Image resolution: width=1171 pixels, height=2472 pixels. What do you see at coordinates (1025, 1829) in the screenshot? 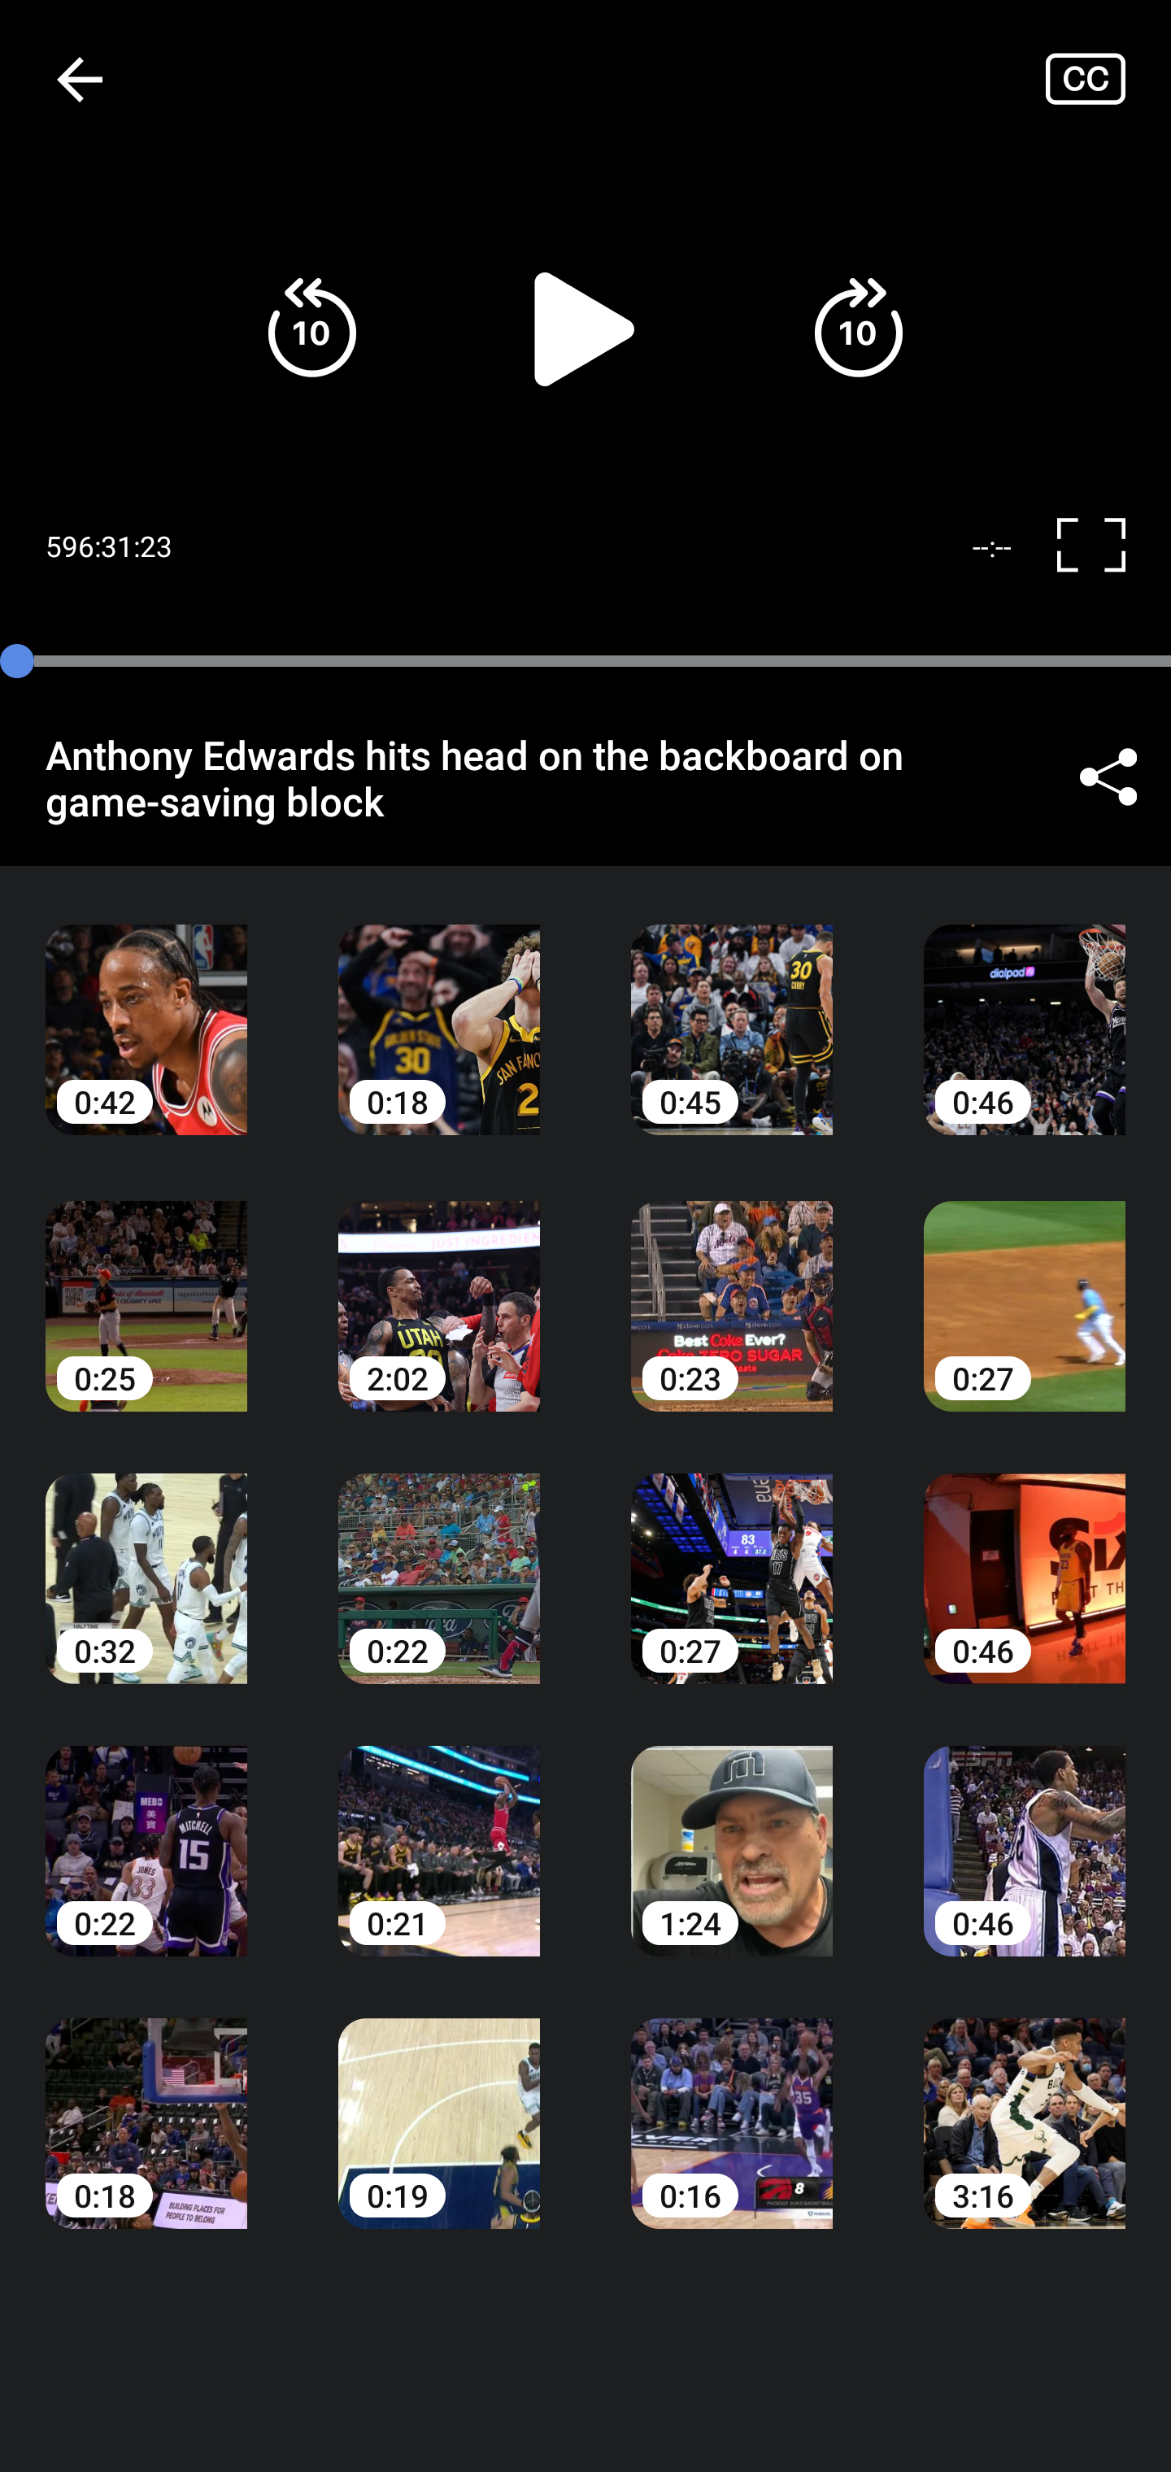
I see `0:46` at bounding box center [1025, 1829].